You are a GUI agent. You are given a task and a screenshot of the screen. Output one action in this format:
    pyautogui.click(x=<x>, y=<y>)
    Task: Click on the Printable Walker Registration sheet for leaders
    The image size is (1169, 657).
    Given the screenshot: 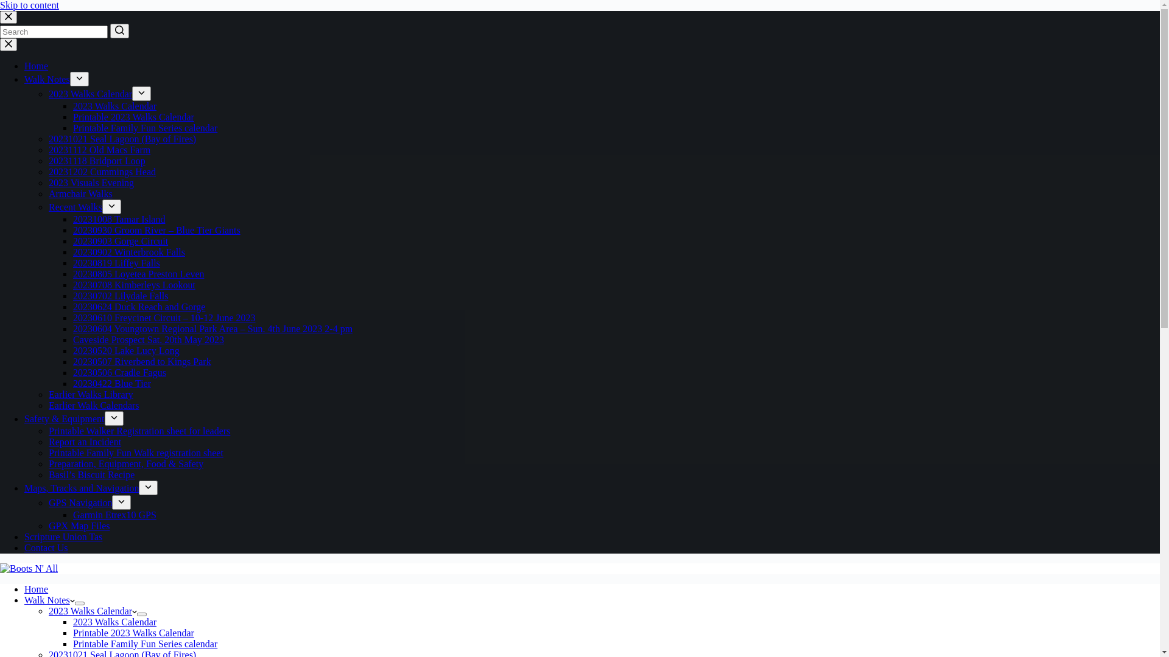 What is the action you would take?
    pyautogui.click(x=139, y=431)
    